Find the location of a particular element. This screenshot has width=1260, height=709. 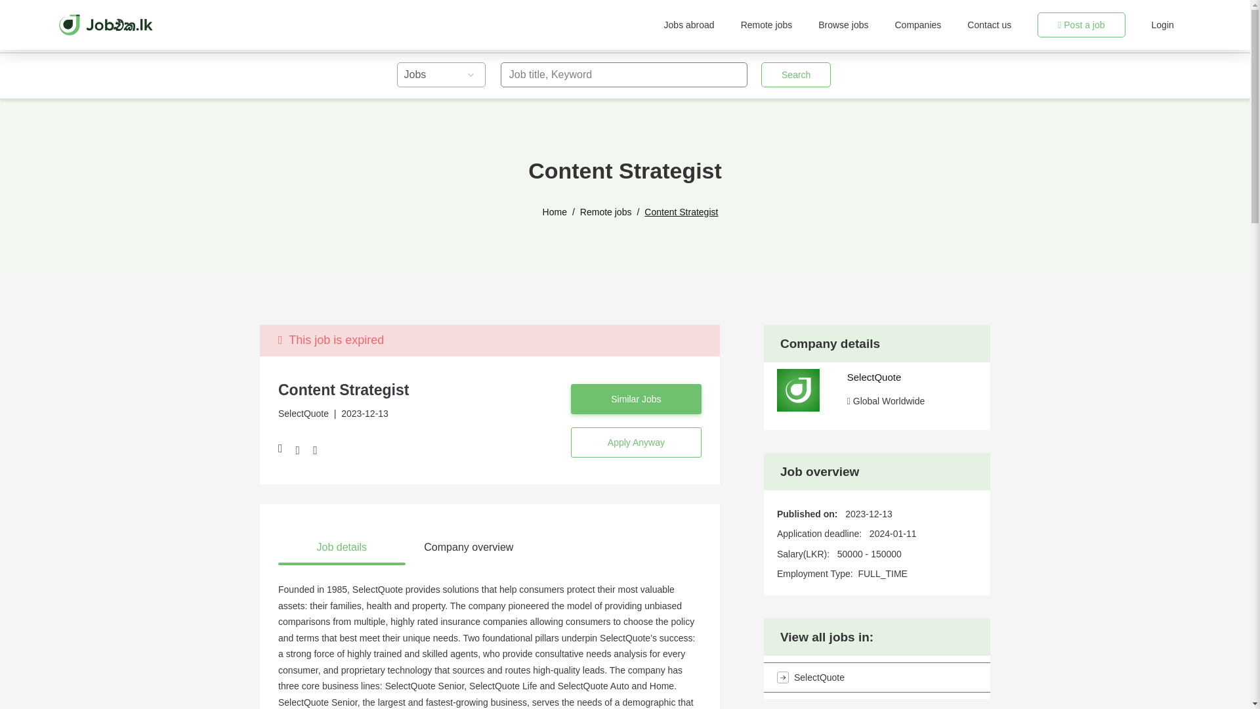

Apply Anyway is located at coordinates (636, 442).